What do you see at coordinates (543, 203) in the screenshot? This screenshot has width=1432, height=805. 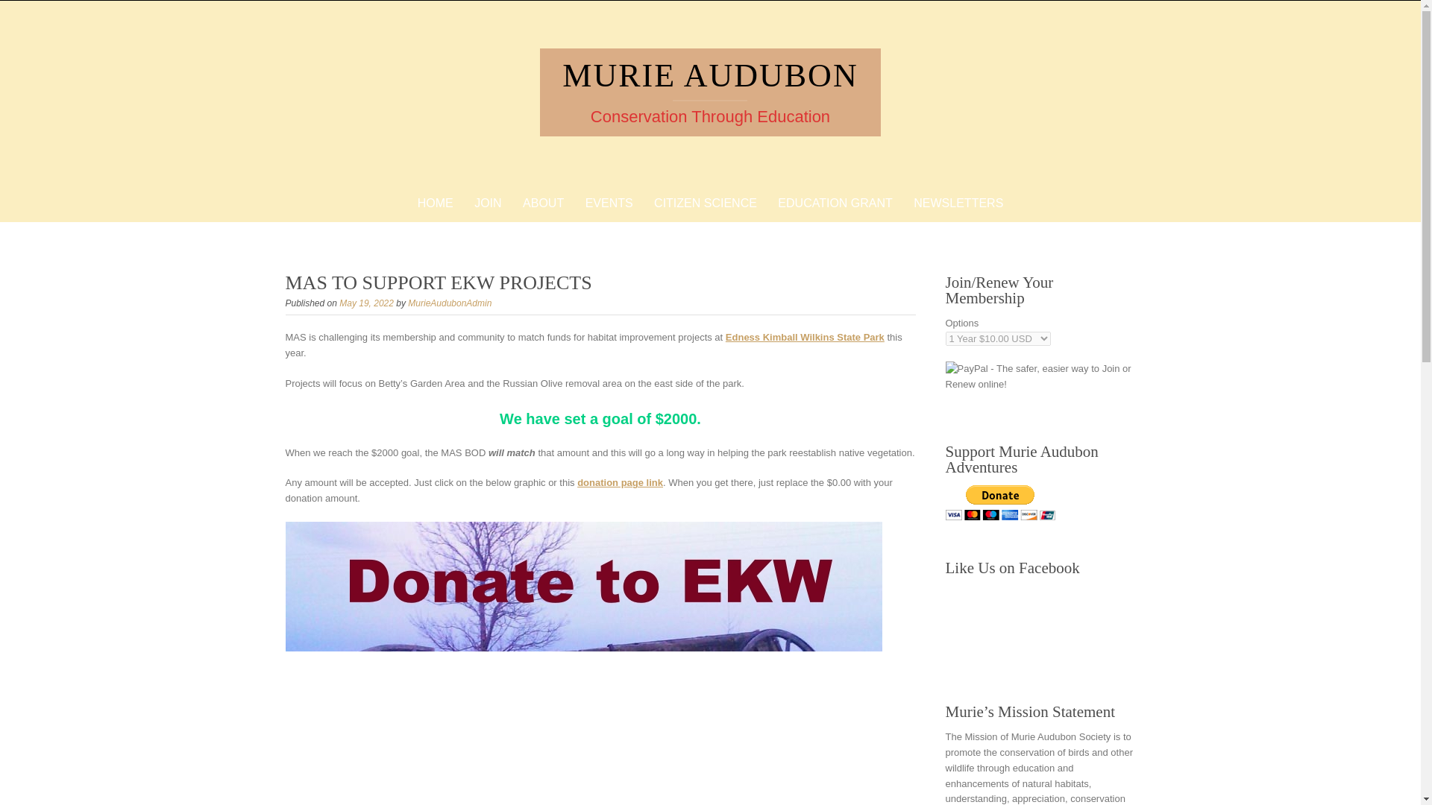 I see `ABOUT` at bounding box center [543, 203].